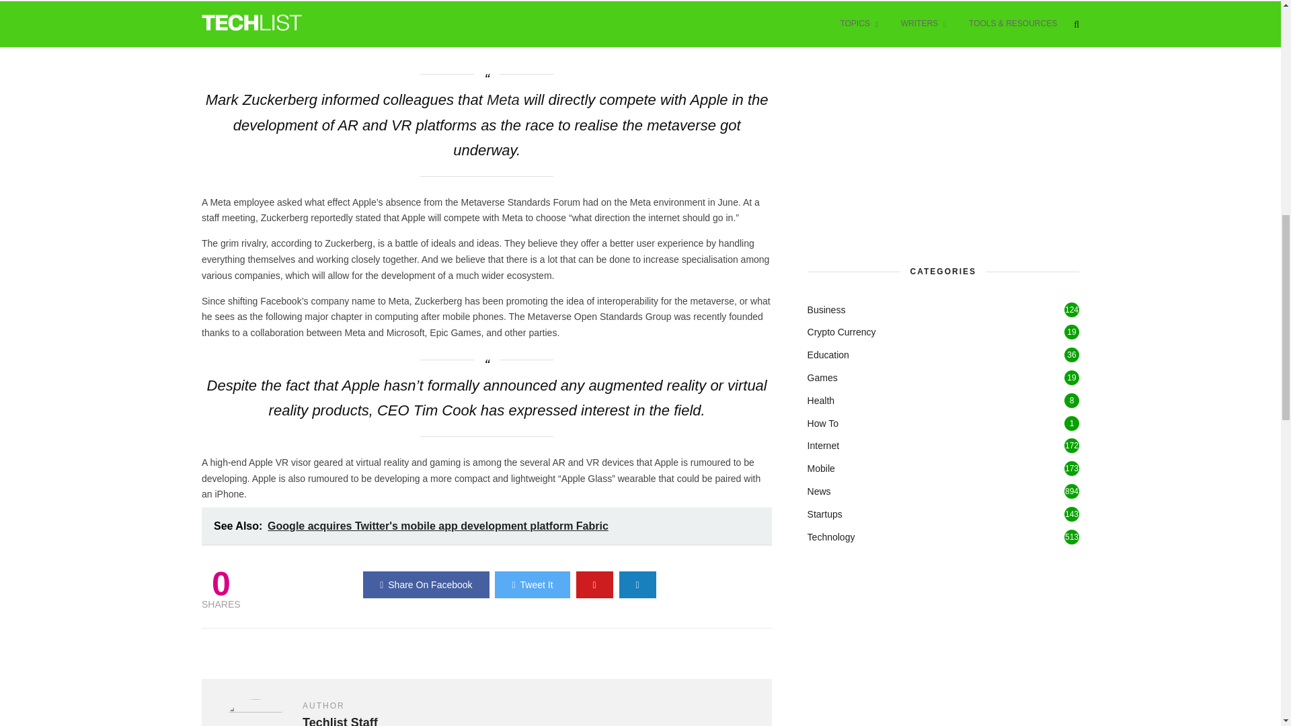 The image size is (1291, 726). What do you see at coordinates (908, 116) in the screenshot?
I see `Advertisement` at bounding box center [908, 116].